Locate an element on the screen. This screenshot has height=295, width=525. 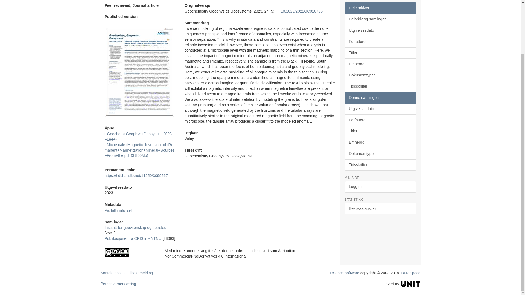
Institutt for geovitenskap og petroleum is located at coordinates (137, 228).